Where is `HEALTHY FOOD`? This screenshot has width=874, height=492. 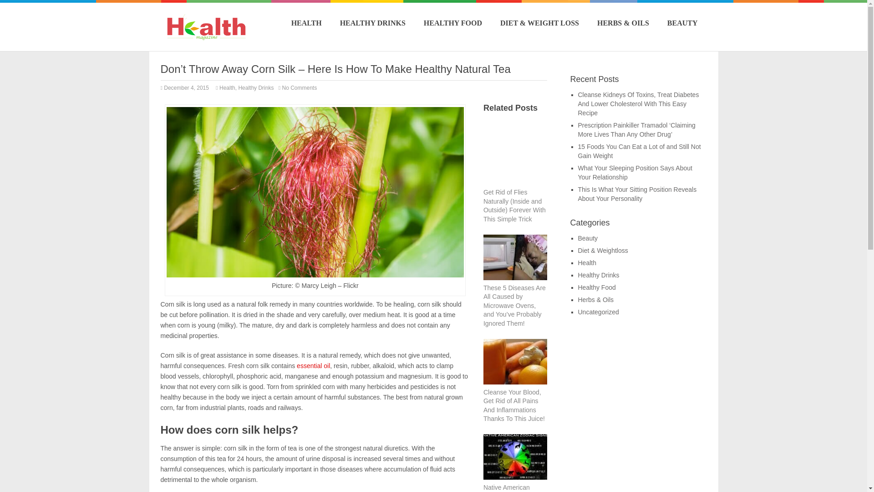
HEALTHY FOOD is located at coordinates (453, 23).